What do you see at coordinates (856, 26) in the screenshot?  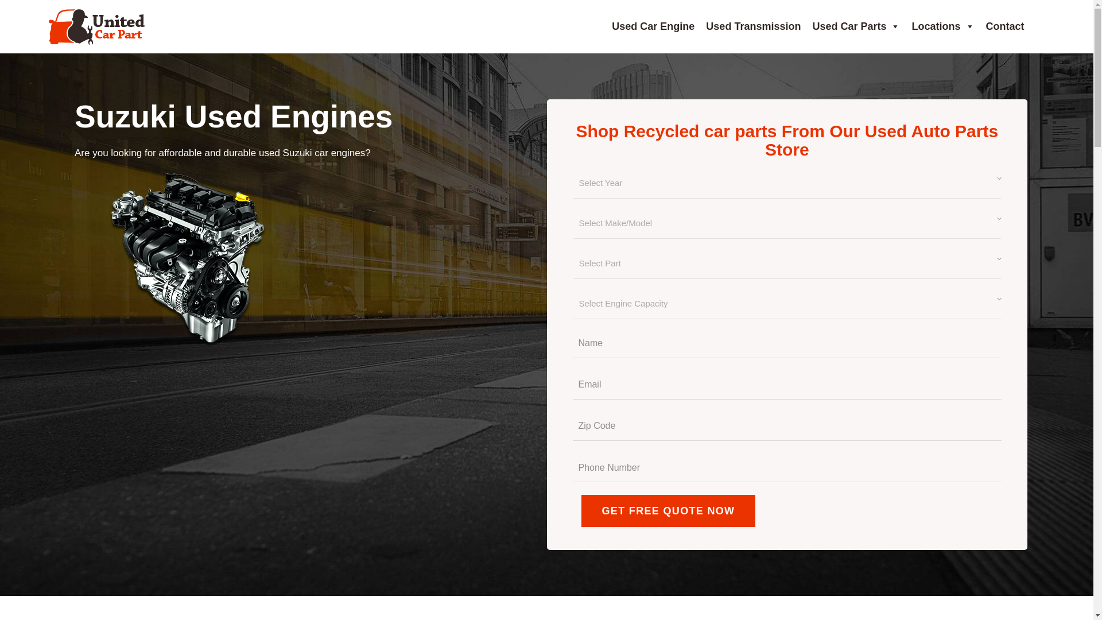 I see `Used Car Parts` at bounding box center [856, 26].